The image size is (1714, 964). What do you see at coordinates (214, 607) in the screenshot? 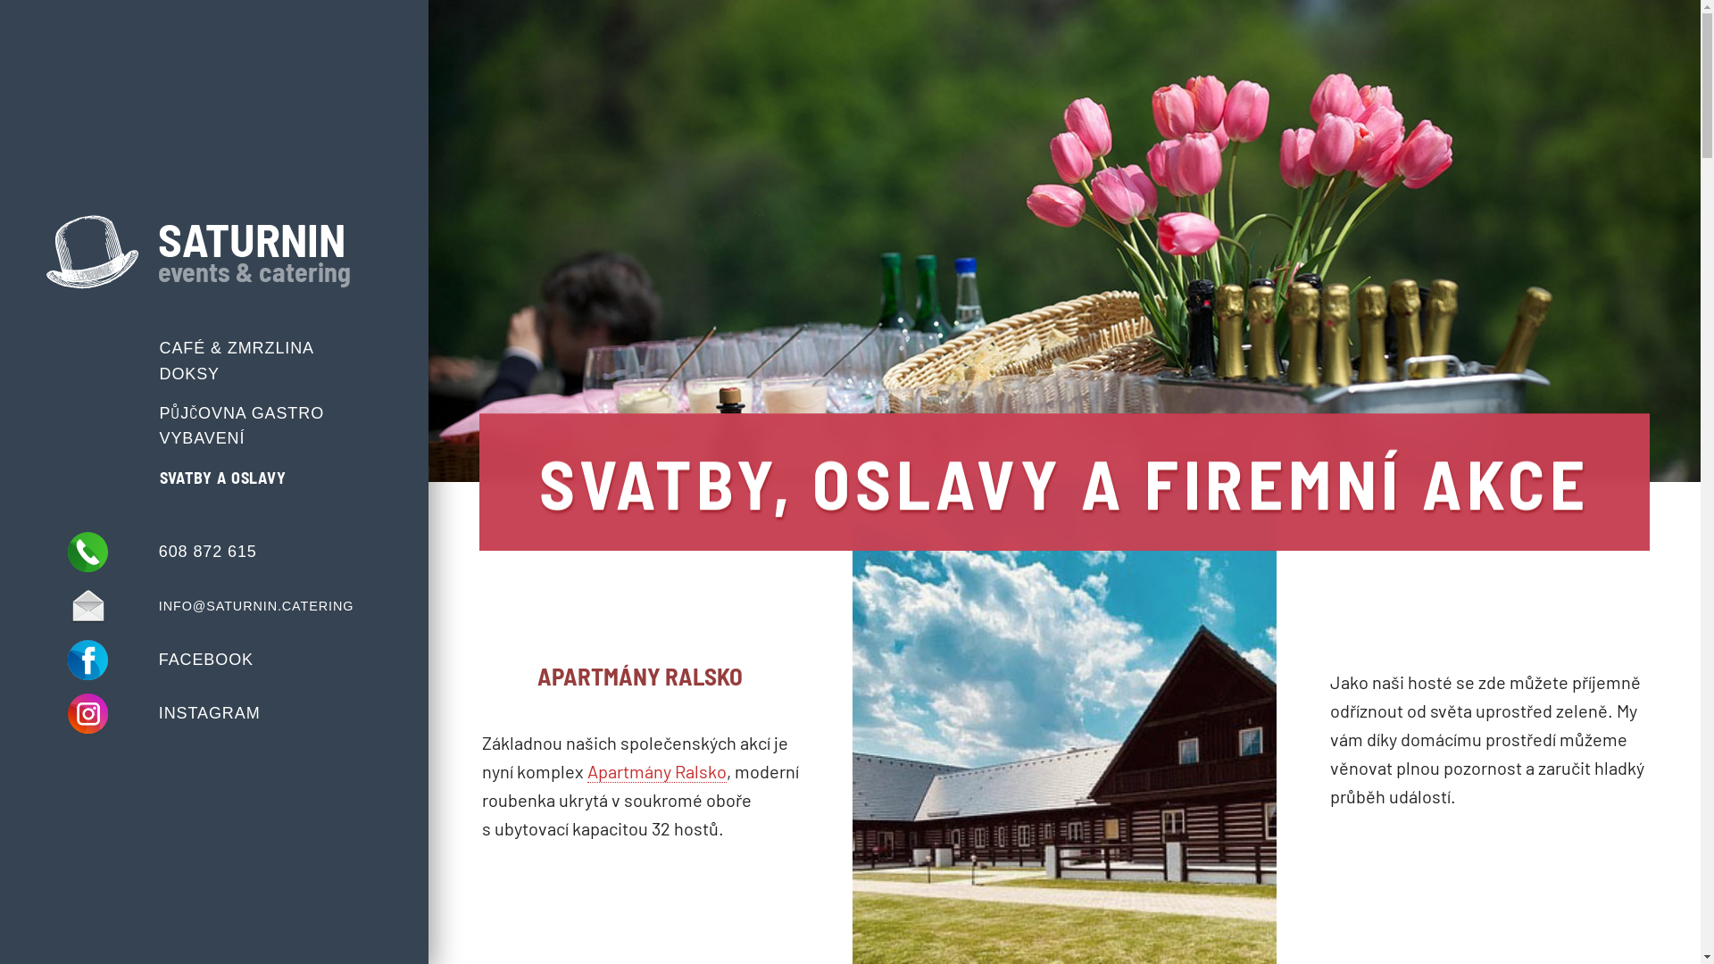
I see `INFO@SATURNIN.CATERING` at bounding box center [214, 607].